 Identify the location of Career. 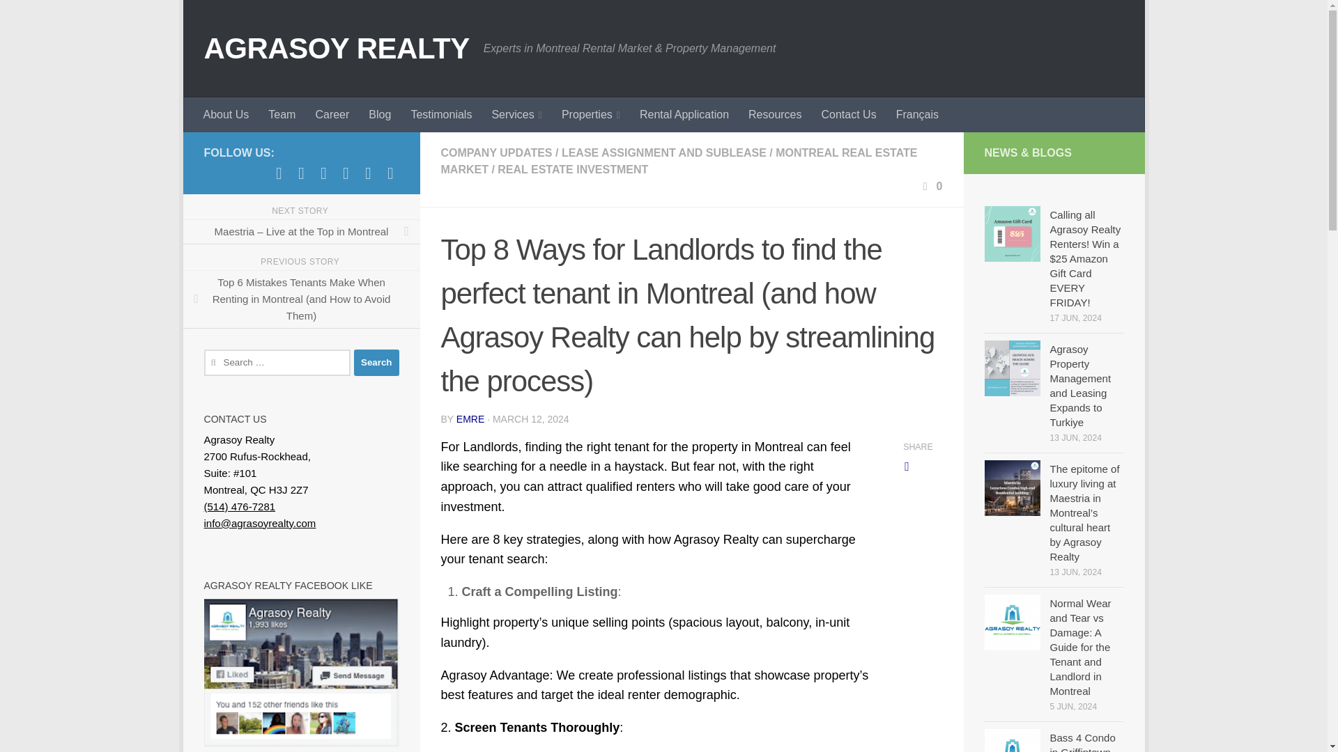
(332, 115).